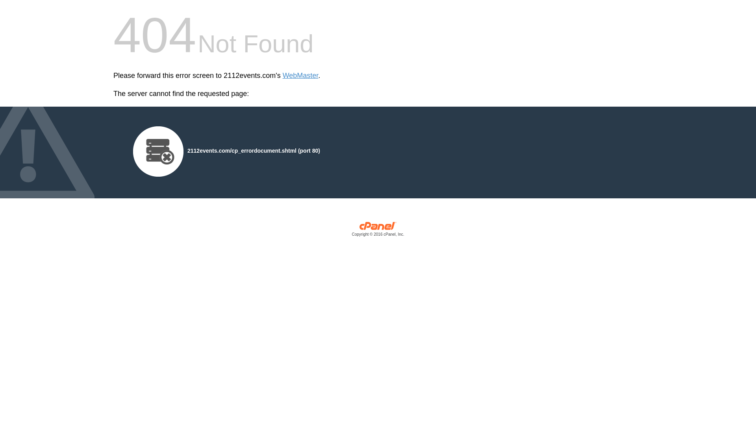 The image size is (756, 425). I want to click on WebMaster, so click(301, 76).